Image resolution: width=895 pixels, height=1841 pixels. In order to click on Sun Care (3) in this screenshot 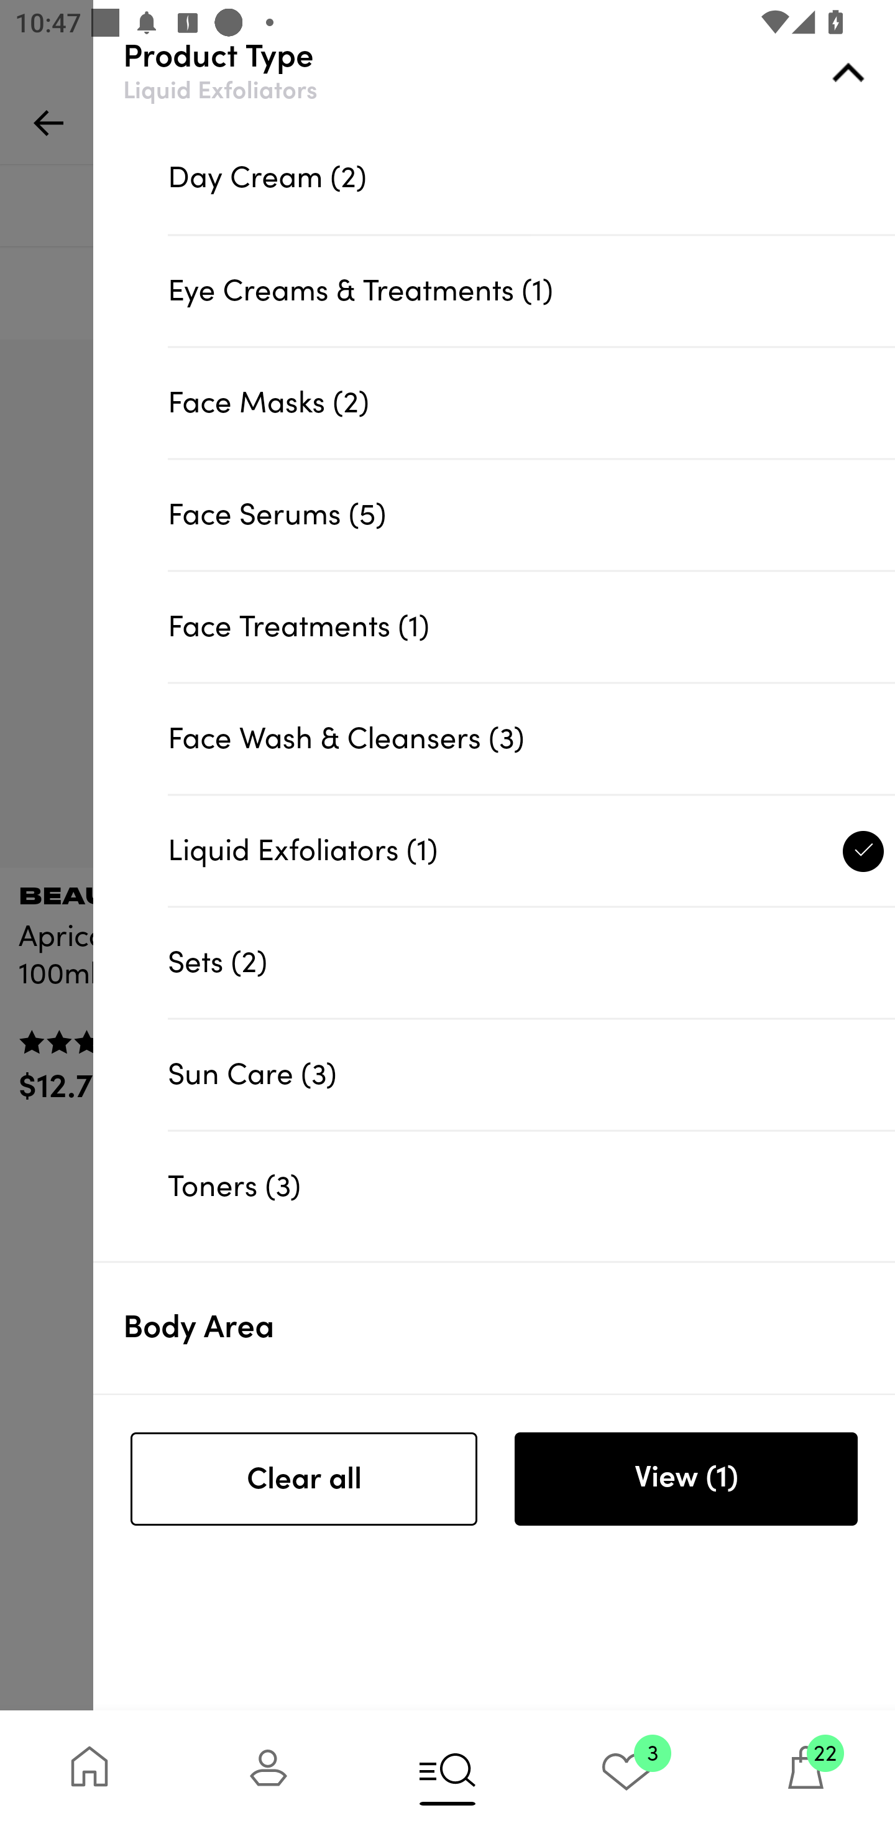, I will do `click(531, 1074)`.